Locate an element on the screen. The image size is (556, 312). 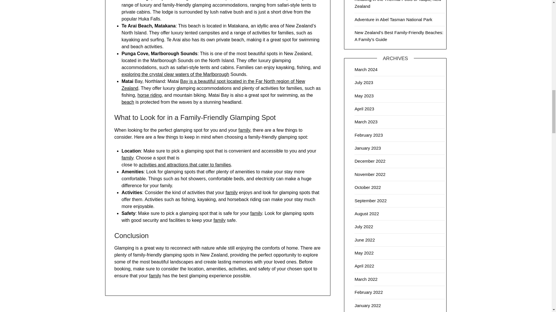
March 2024 is located at coordinates (366, 69).